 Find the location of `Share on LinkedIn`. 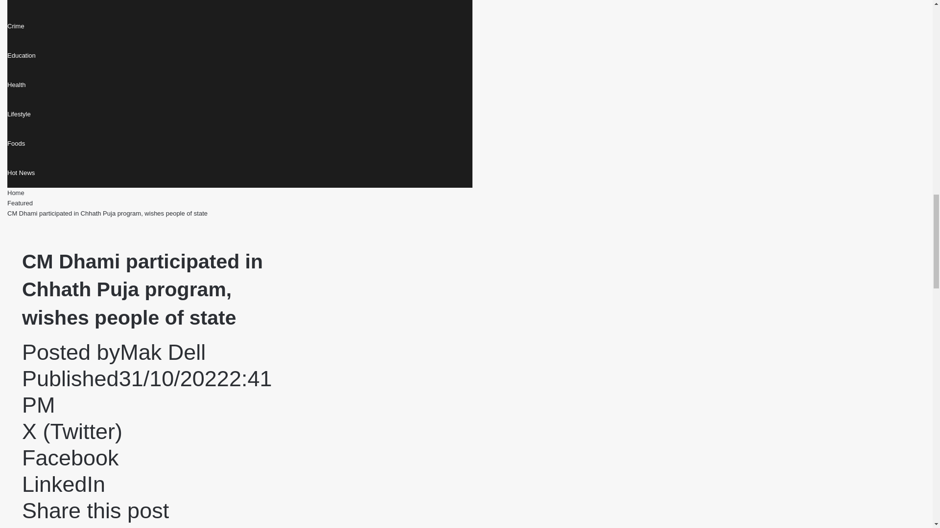

Share on LinkedIn is located at coordinates (64, 484).